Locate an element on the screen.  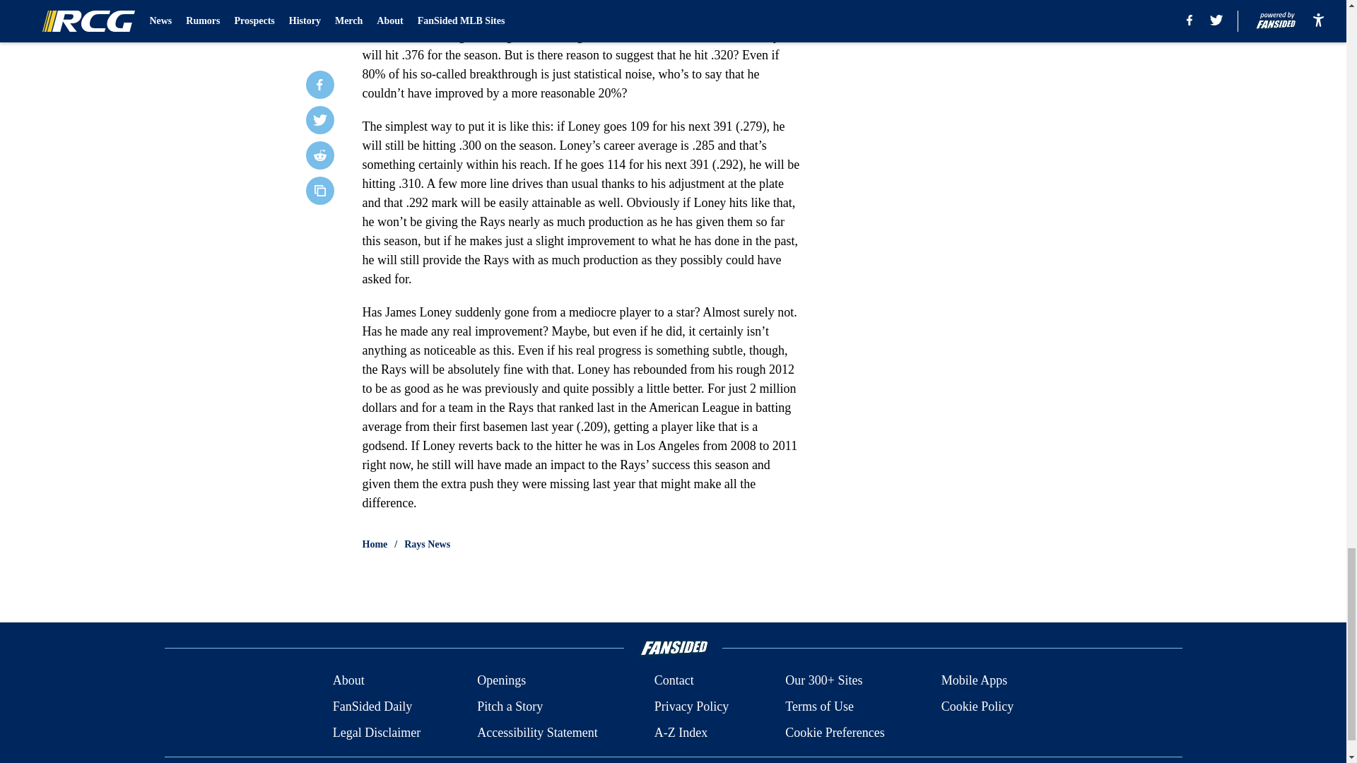
Accessibility Statement is located at coordinates (537, 732).